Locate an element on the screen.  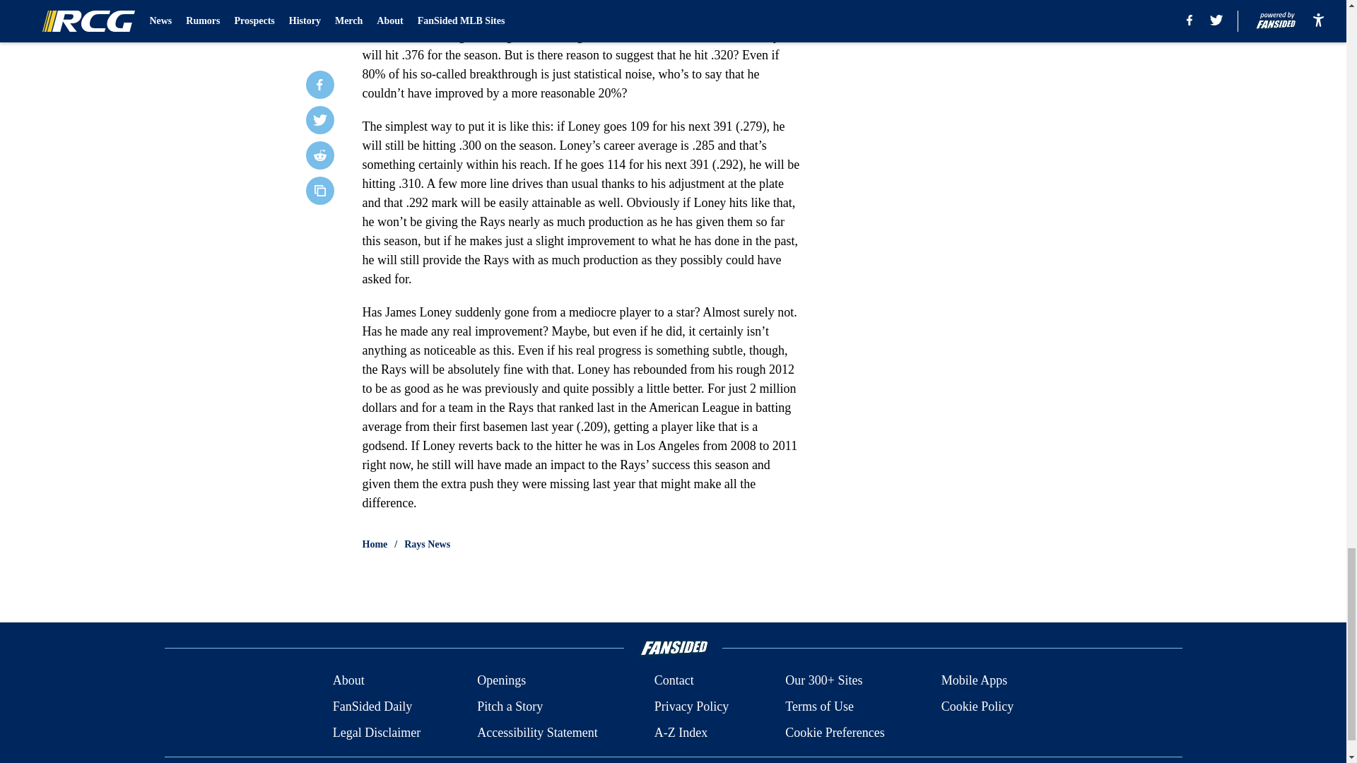
Accessibility Statement is located at coordinates (537, 732).